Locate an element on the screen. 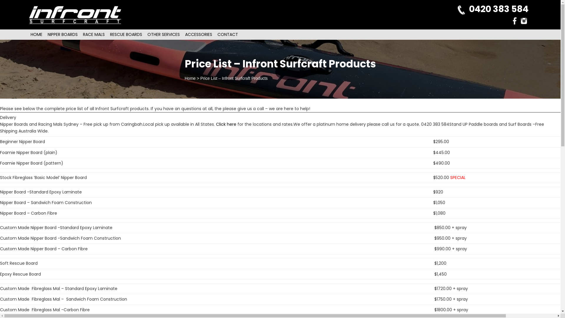 The height and width of the screenshot is (318, 565). RACE MALS is located at coordinates (94, 35).